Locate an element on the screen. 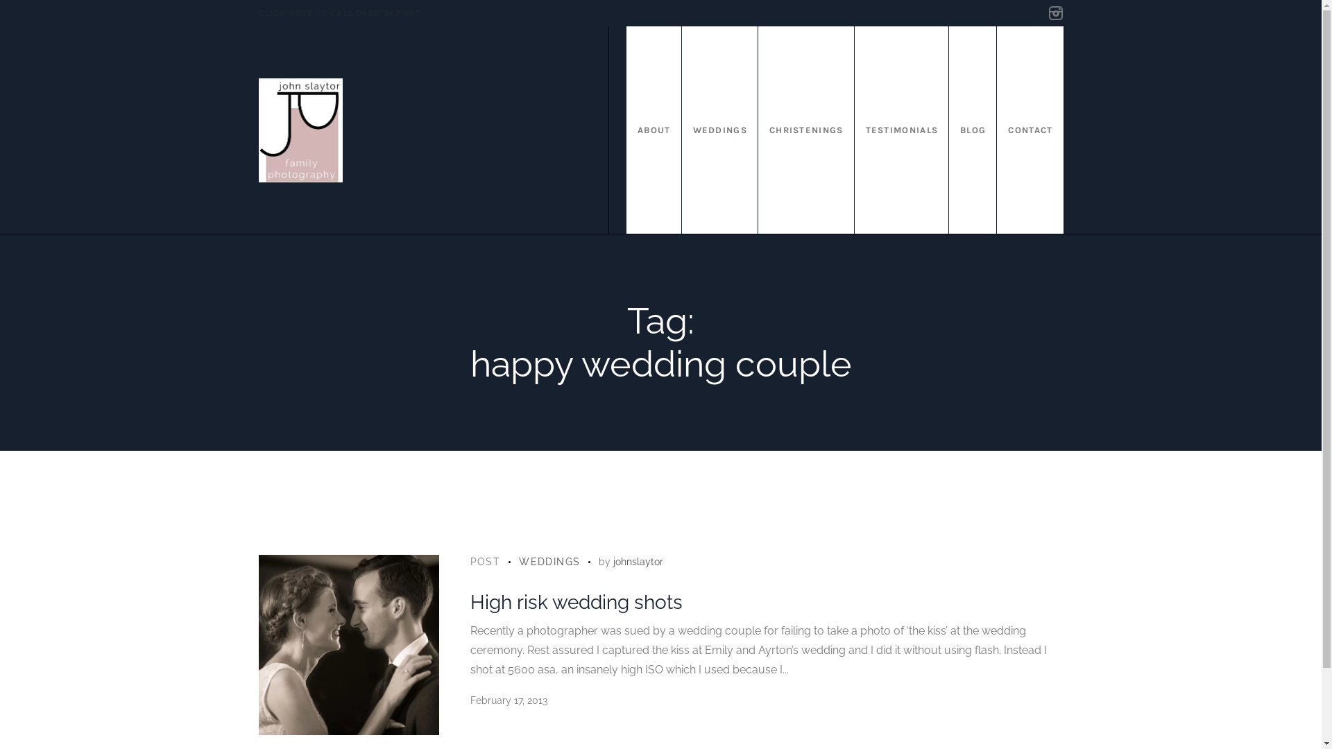 The image size is (1332, 749). CONTACT is located at coordinates (1030, 130).